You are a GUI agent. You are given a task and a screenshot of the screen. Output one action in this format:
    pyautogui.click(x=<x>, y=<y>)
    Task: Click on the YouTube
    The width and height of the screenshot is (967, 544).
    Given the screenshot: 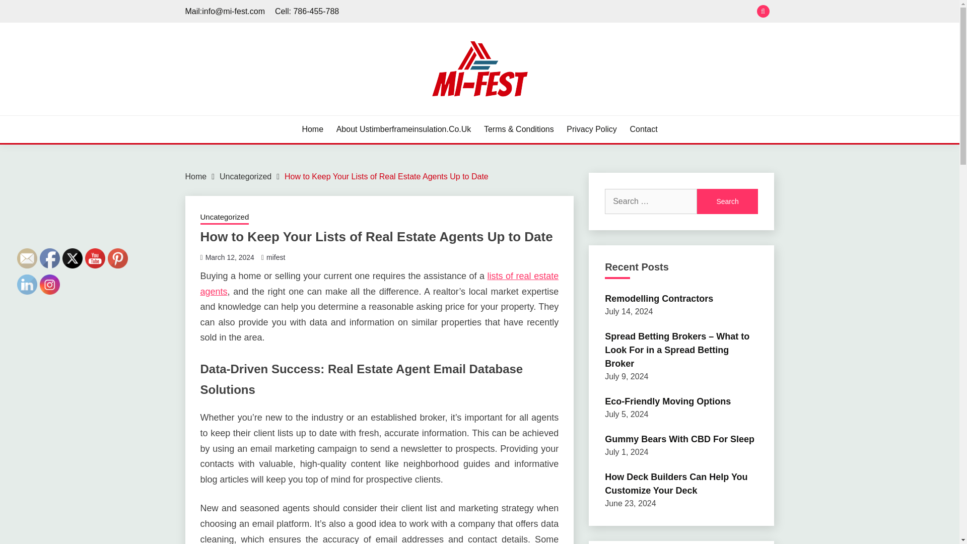 What is the action you would take?
    pyautogui.click(x=95, y=258)
    